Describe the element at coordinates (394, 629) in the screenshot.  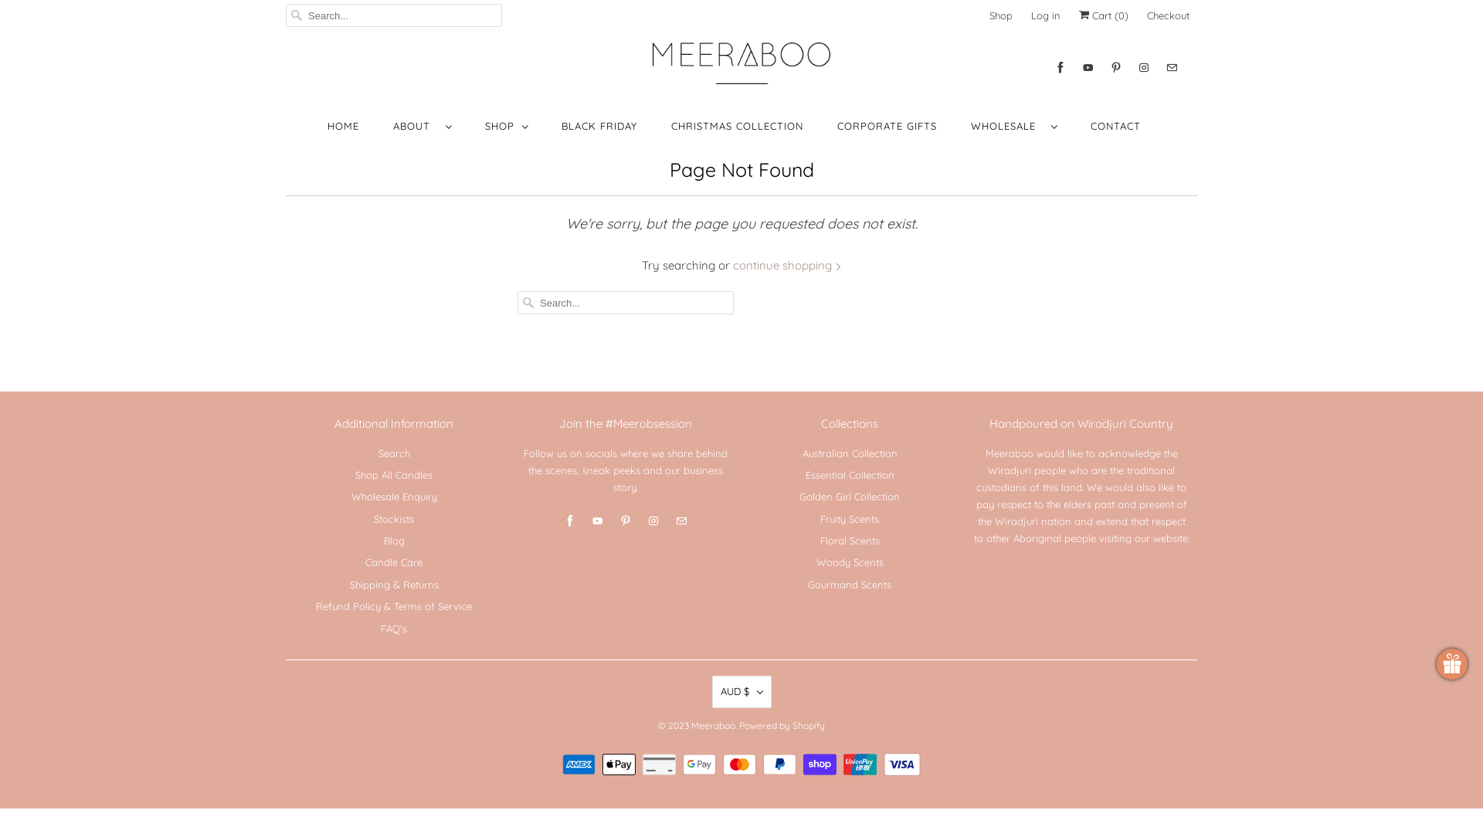
I see `FAQ's` at that location.